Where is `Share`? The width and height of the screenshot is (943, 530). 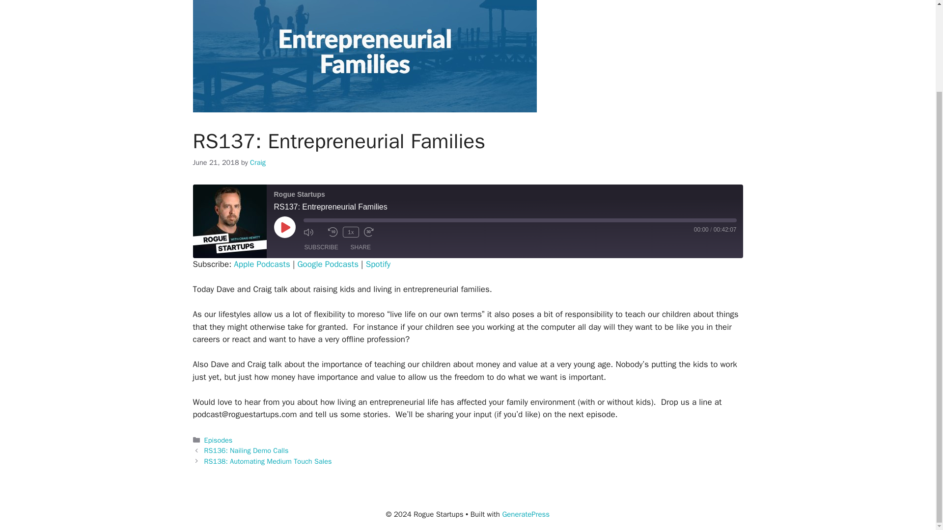 Share is located at coordinates (361, 247).